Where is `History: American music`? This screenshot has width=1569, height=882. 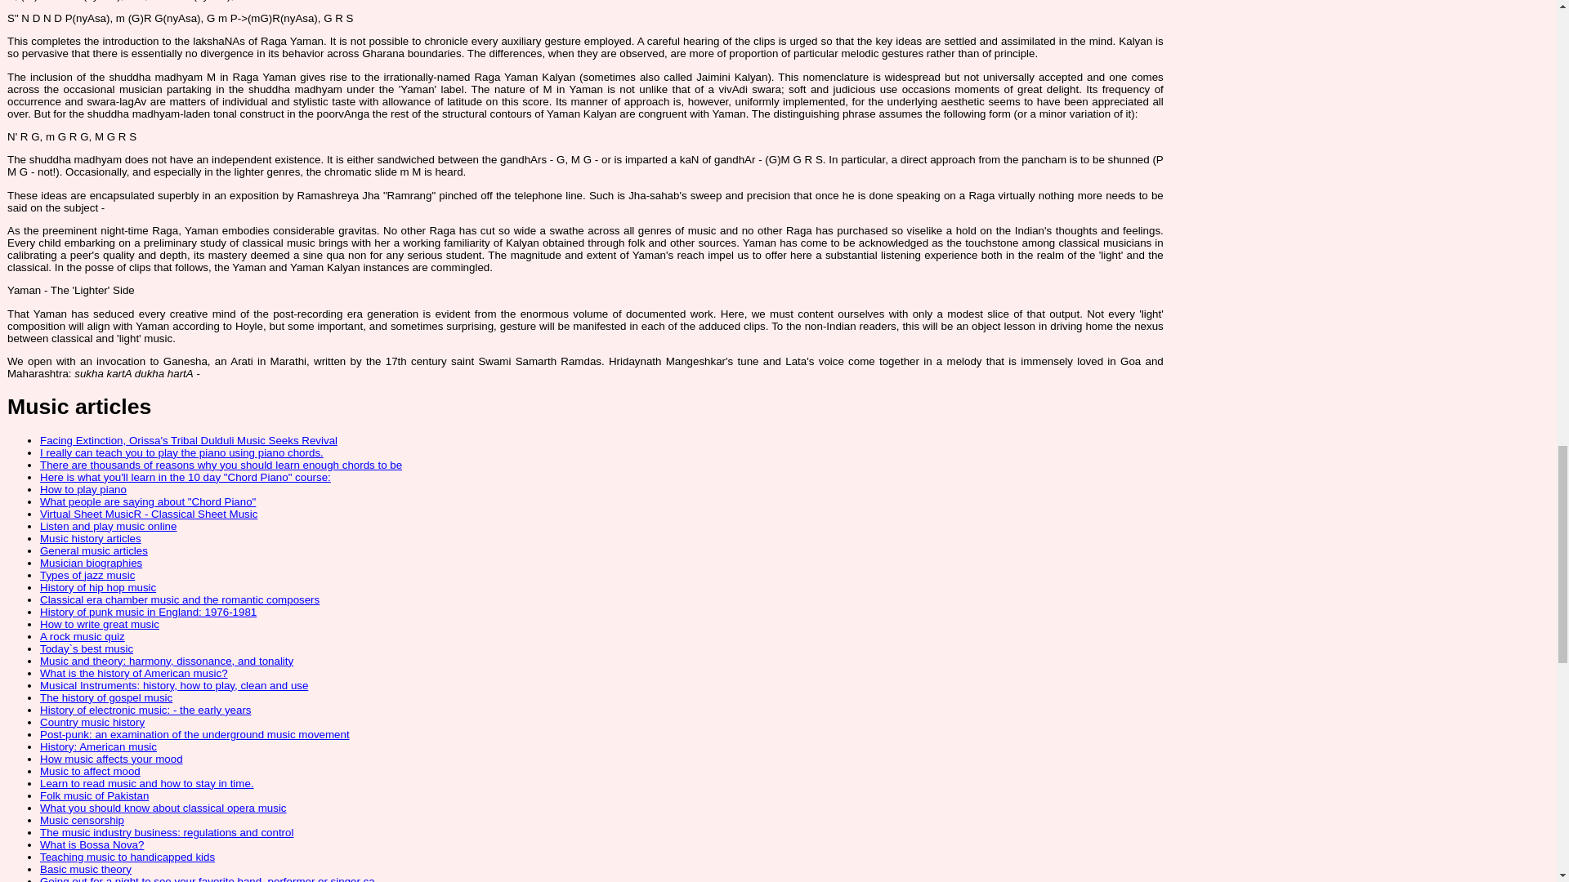 History: American music is located at coordinates (98, 746).